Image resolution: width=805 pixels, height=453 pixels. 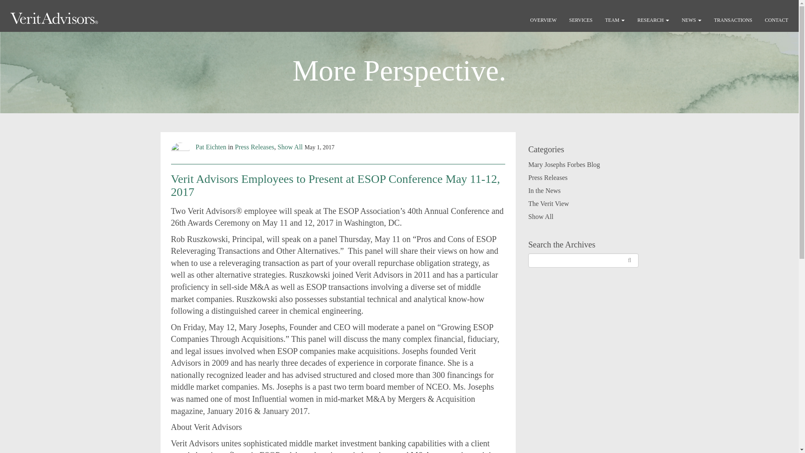 I want to click on OVERVIEW, so click(x=543, y=20).